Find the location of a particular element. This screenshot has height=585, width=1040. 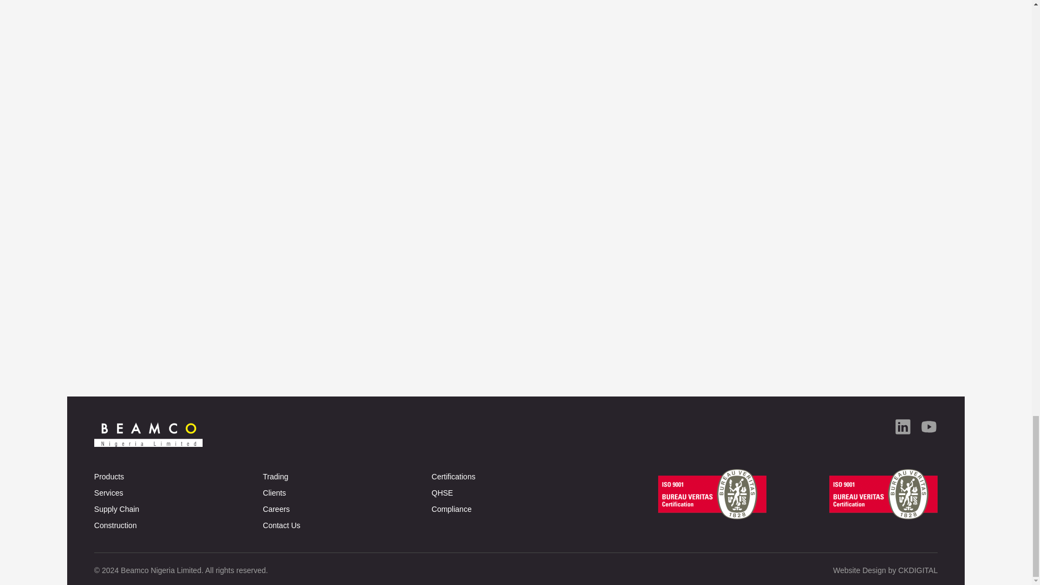

Supply Chain is located at coordinates (179, 509).